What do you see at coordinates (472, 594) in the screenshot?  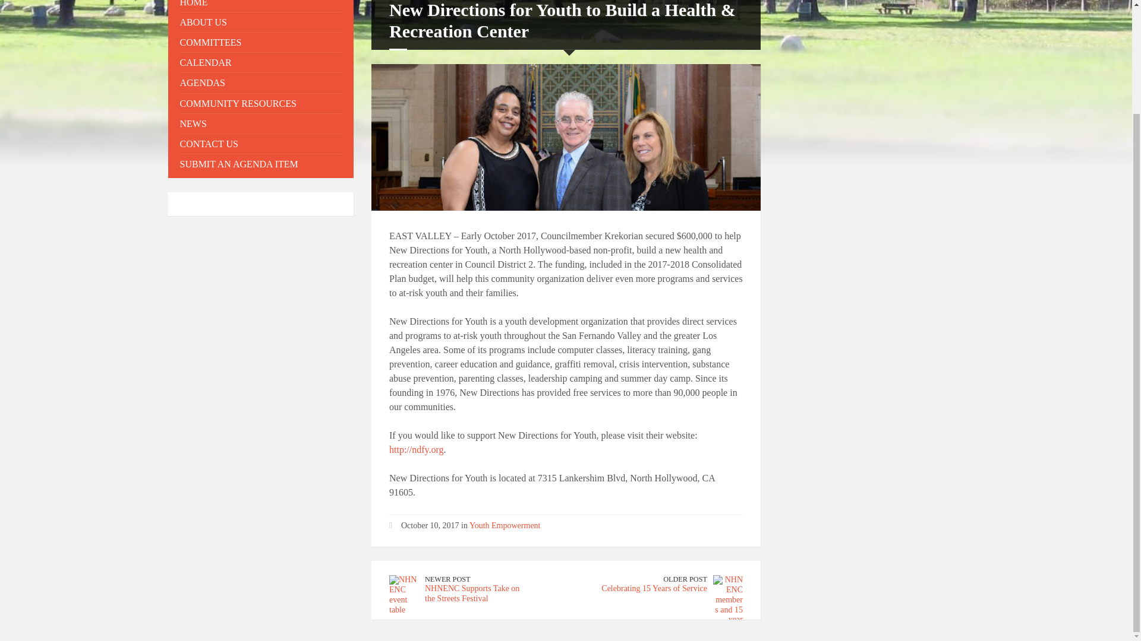 I see `NHNENC Supports Take on the Streets Festival` at bounding box center [472, 594].